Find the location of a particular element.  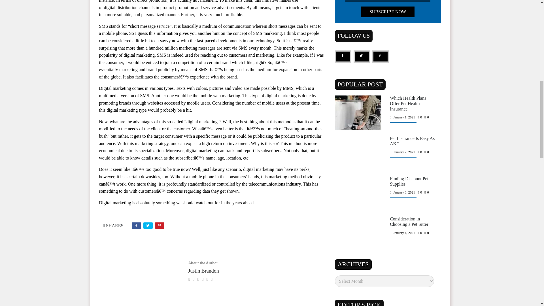

Share on Pinterest is located at coordinates (380, 57).